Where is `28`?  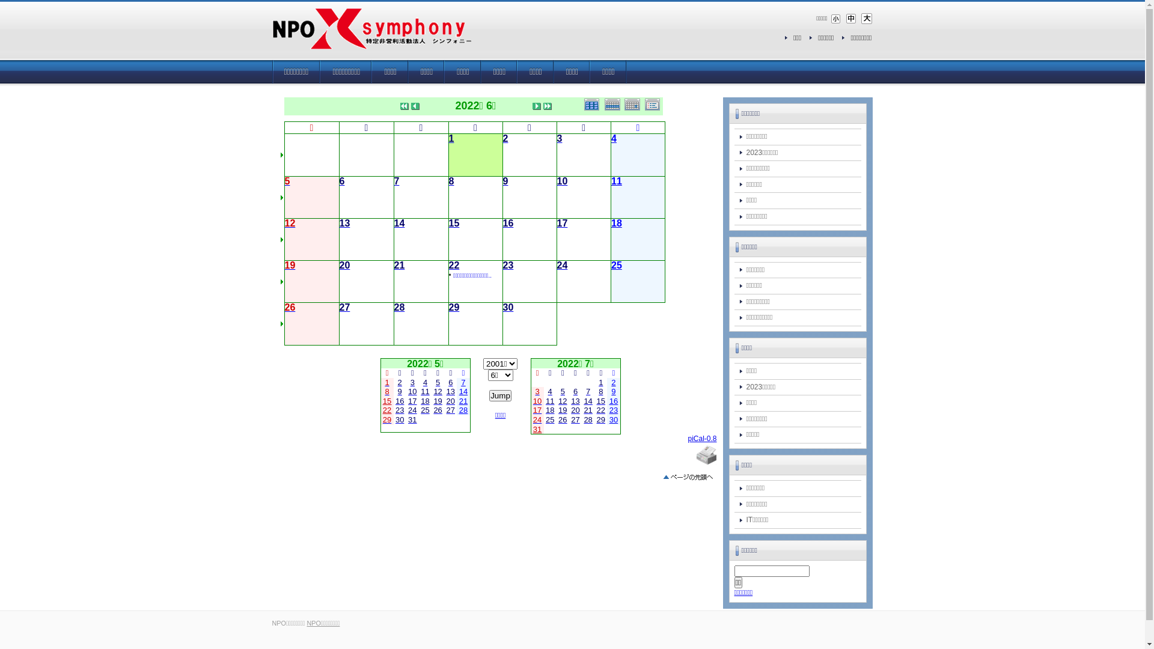 28 is located at coordinates (463, 410).